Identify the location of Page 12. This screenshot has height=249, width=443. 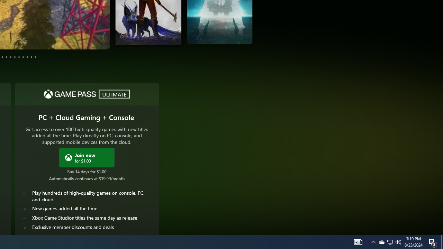
(35, 57).